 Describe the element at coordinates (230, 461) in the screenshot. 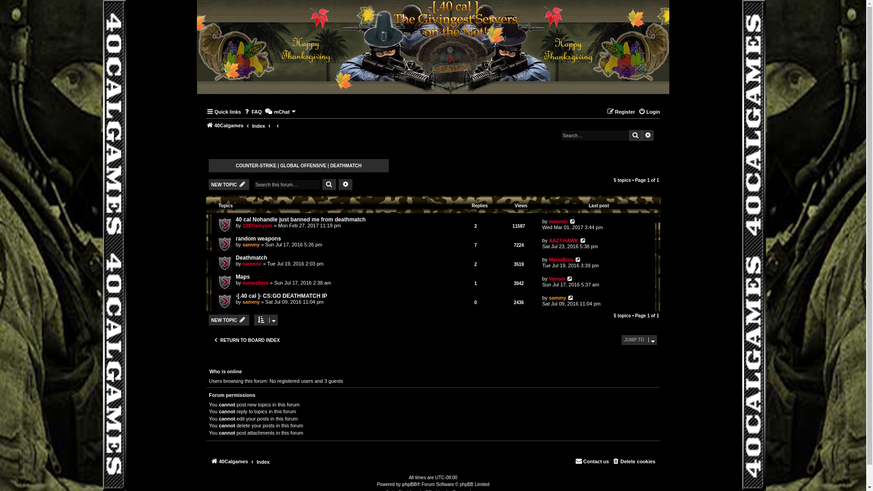

I see `40Calgames` at that location.